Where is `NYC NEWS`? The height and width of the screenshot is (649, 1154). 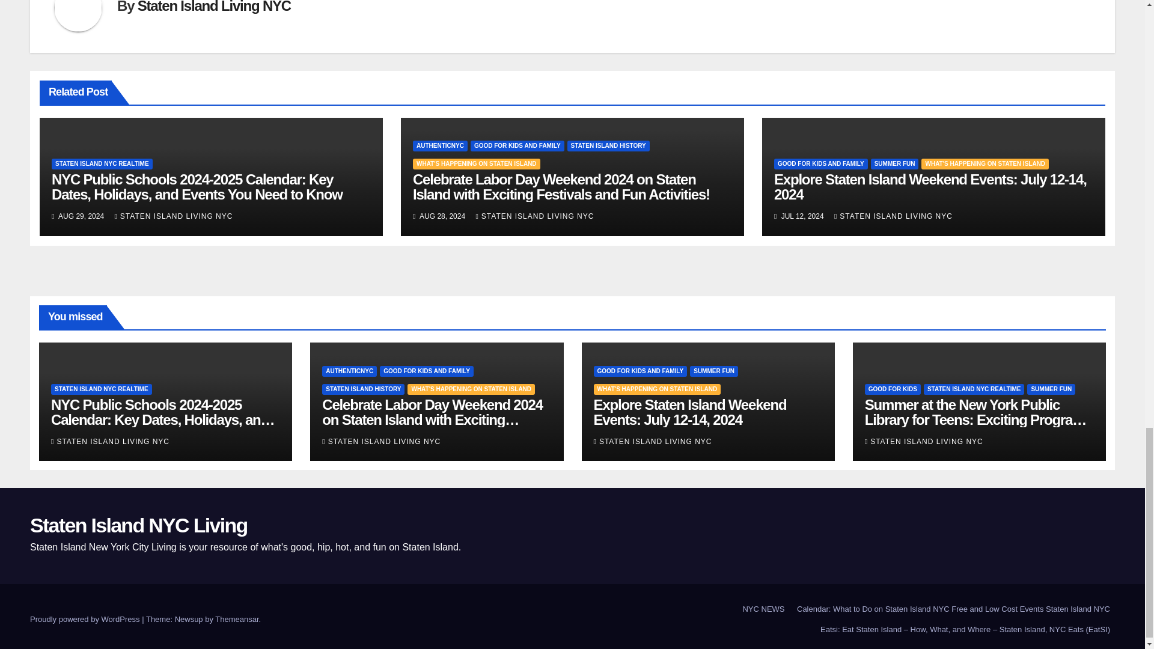
NYC NEWS is located at coordinates (763, 609).